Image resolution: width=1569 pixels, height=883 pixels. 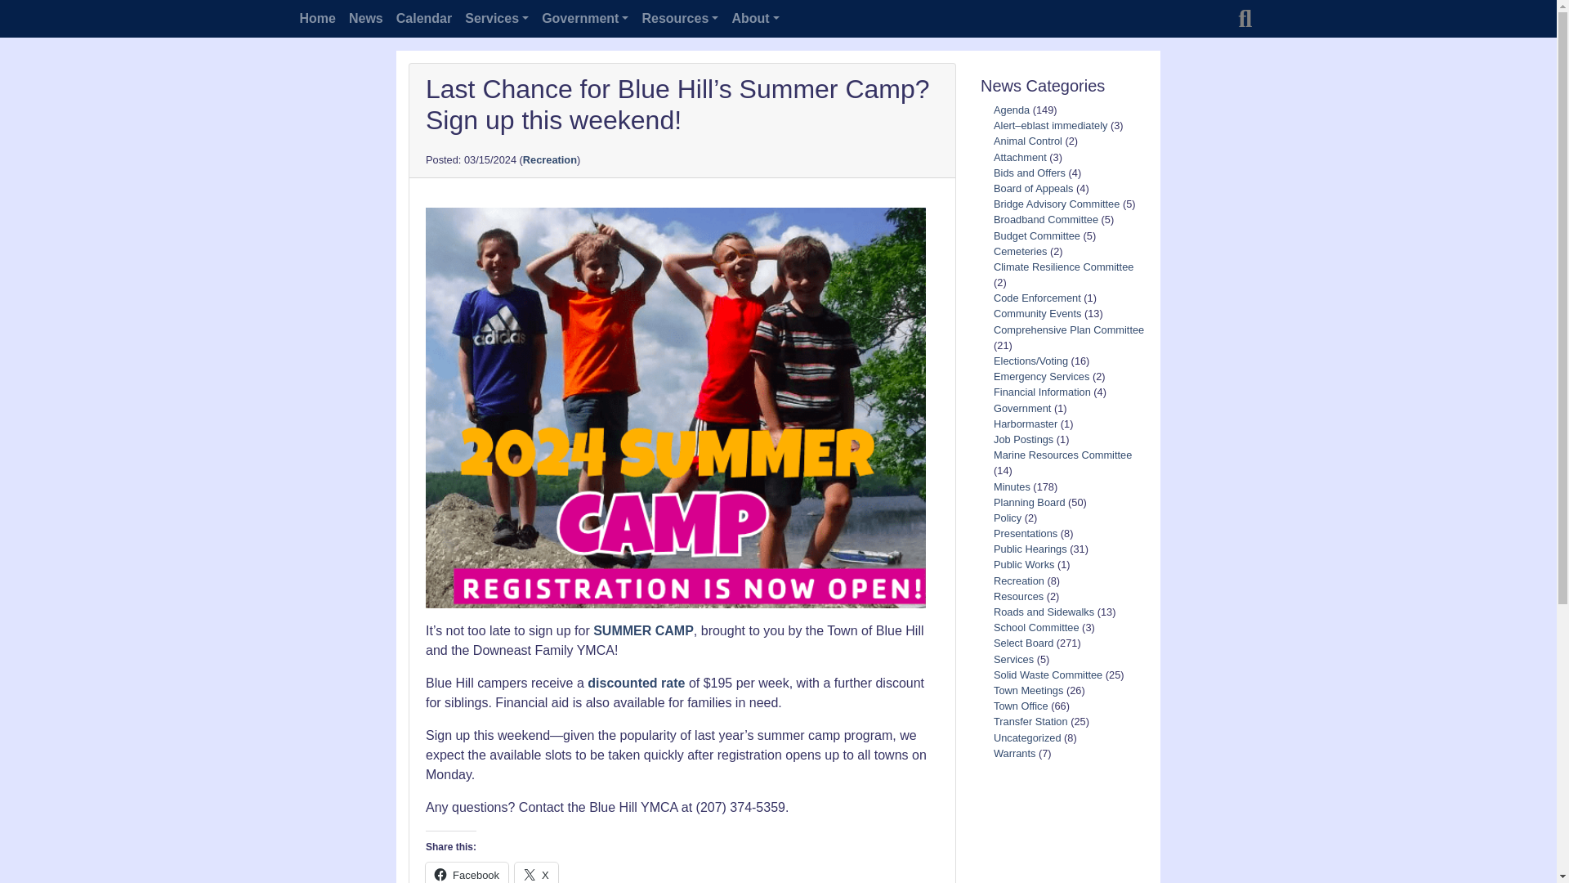 I want to click on Resources, so click(x=680, y=19).